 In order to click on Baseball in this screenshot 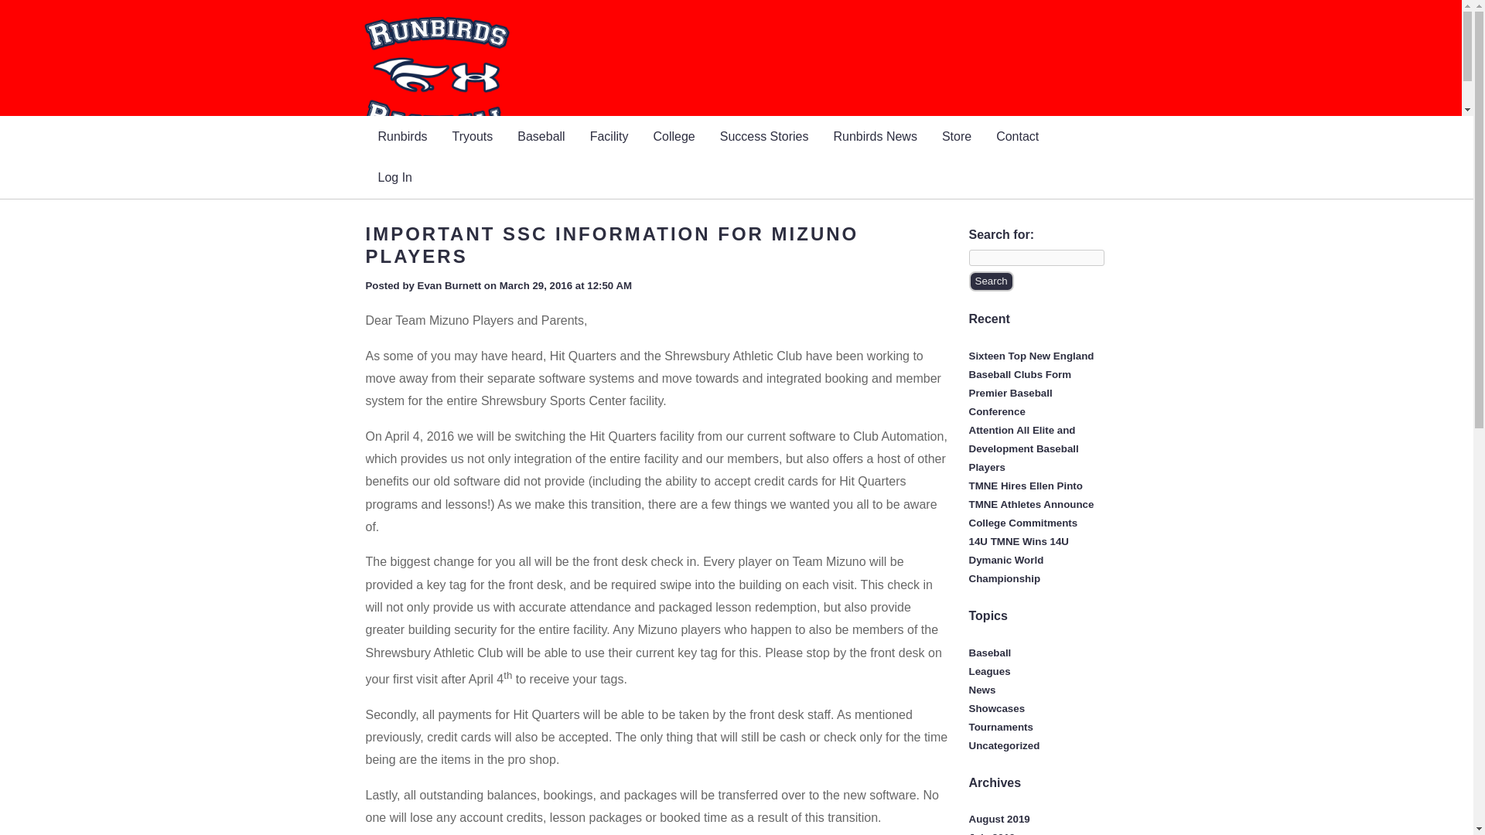, I will do `click(989, 653)`.